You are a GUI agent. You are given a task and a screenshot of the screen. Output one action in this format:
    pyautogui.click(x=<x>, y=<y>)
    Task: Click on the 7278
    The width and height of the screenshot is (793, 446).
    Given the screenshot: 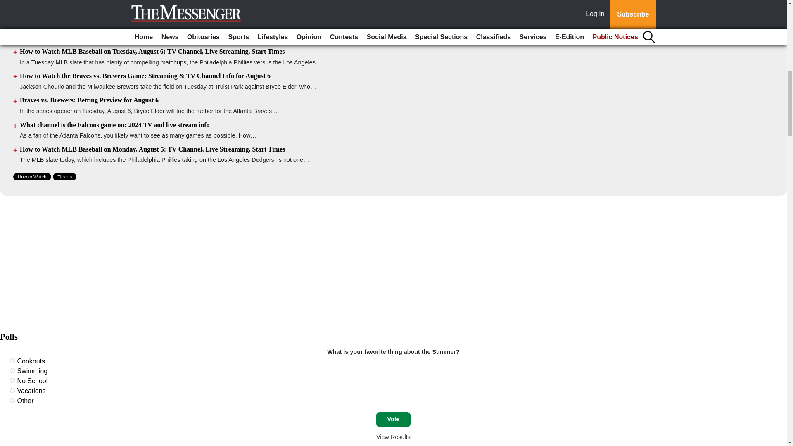 What is the action you would take?
    pyautogui.click(x=12, y=401)
    